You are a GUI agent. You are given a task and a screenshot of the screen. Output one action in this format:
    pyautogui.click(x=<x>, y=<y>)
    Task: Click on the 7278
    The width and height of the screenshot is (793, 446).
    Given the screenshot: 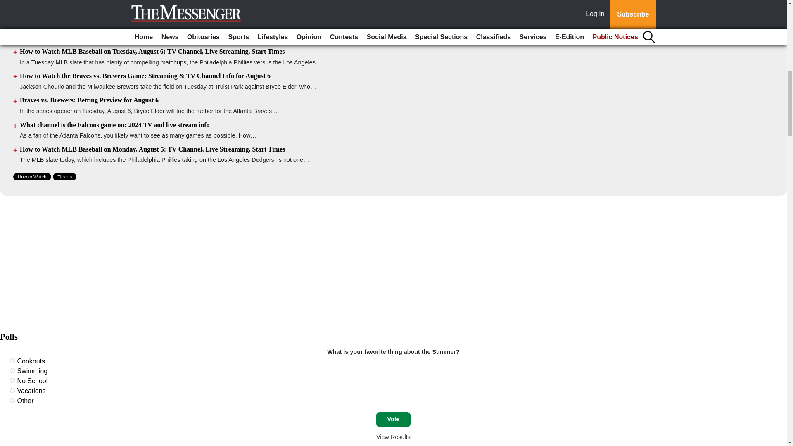 What is the action you would take?
    pyautogui.click(x=12, y=401)
    